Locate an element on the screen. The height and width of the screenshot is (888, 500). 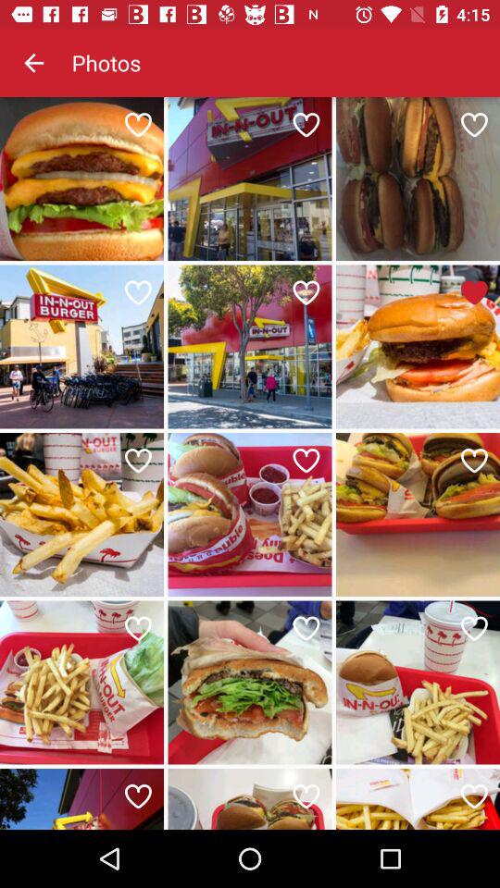
open item next to photos icon is located at coordinates (33, 63).